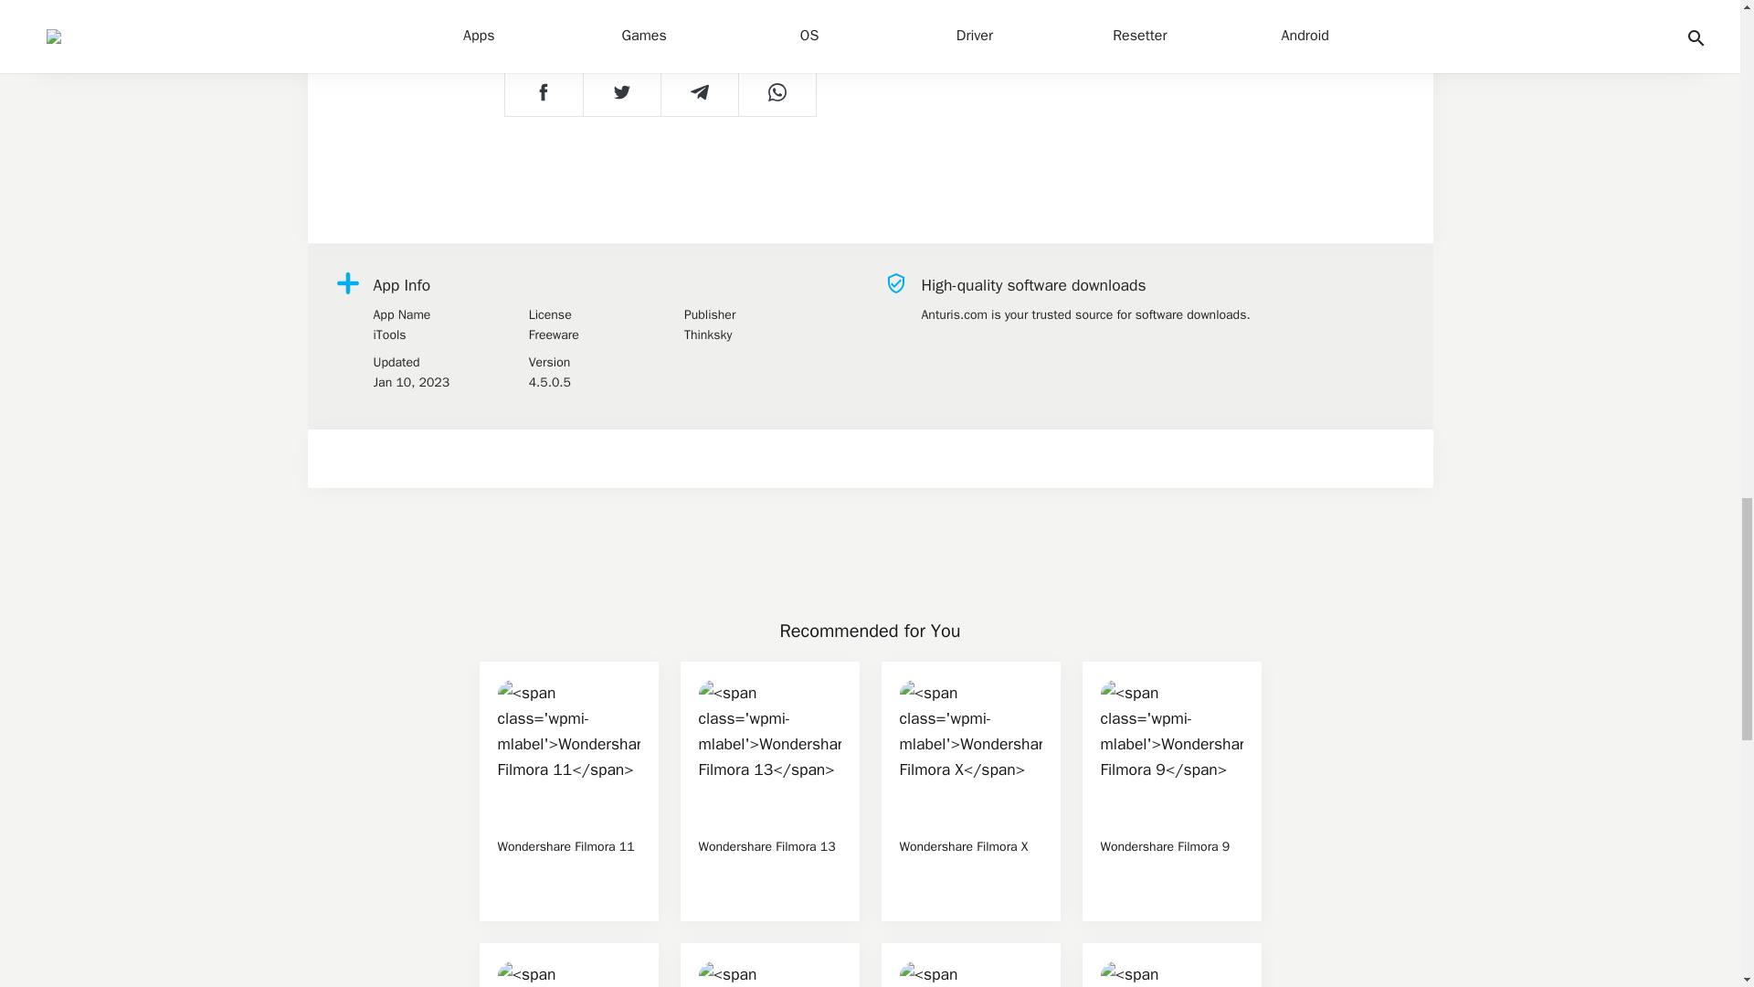 This screenshot has width=1754, height=987. What do you see at coordinates (597, 335) in the screenshot?
I see ` Freeware` at bounding box center [597, 335].